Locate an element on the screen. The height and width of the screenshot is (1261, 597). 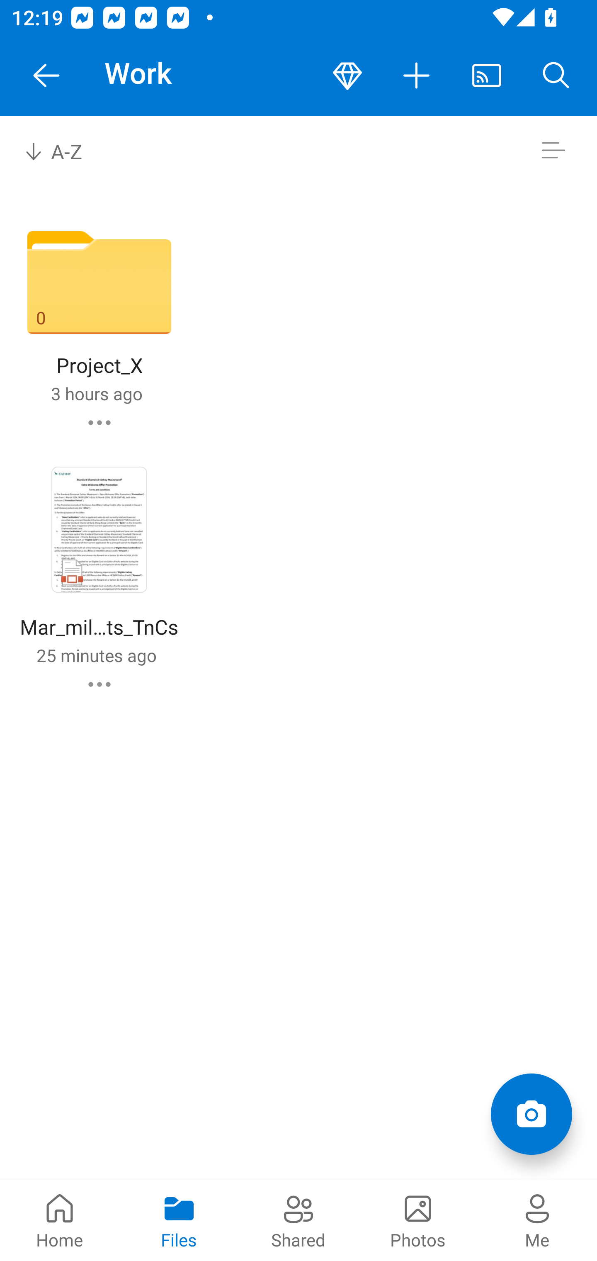
Project_X commands is located at coordinates (99, 422).